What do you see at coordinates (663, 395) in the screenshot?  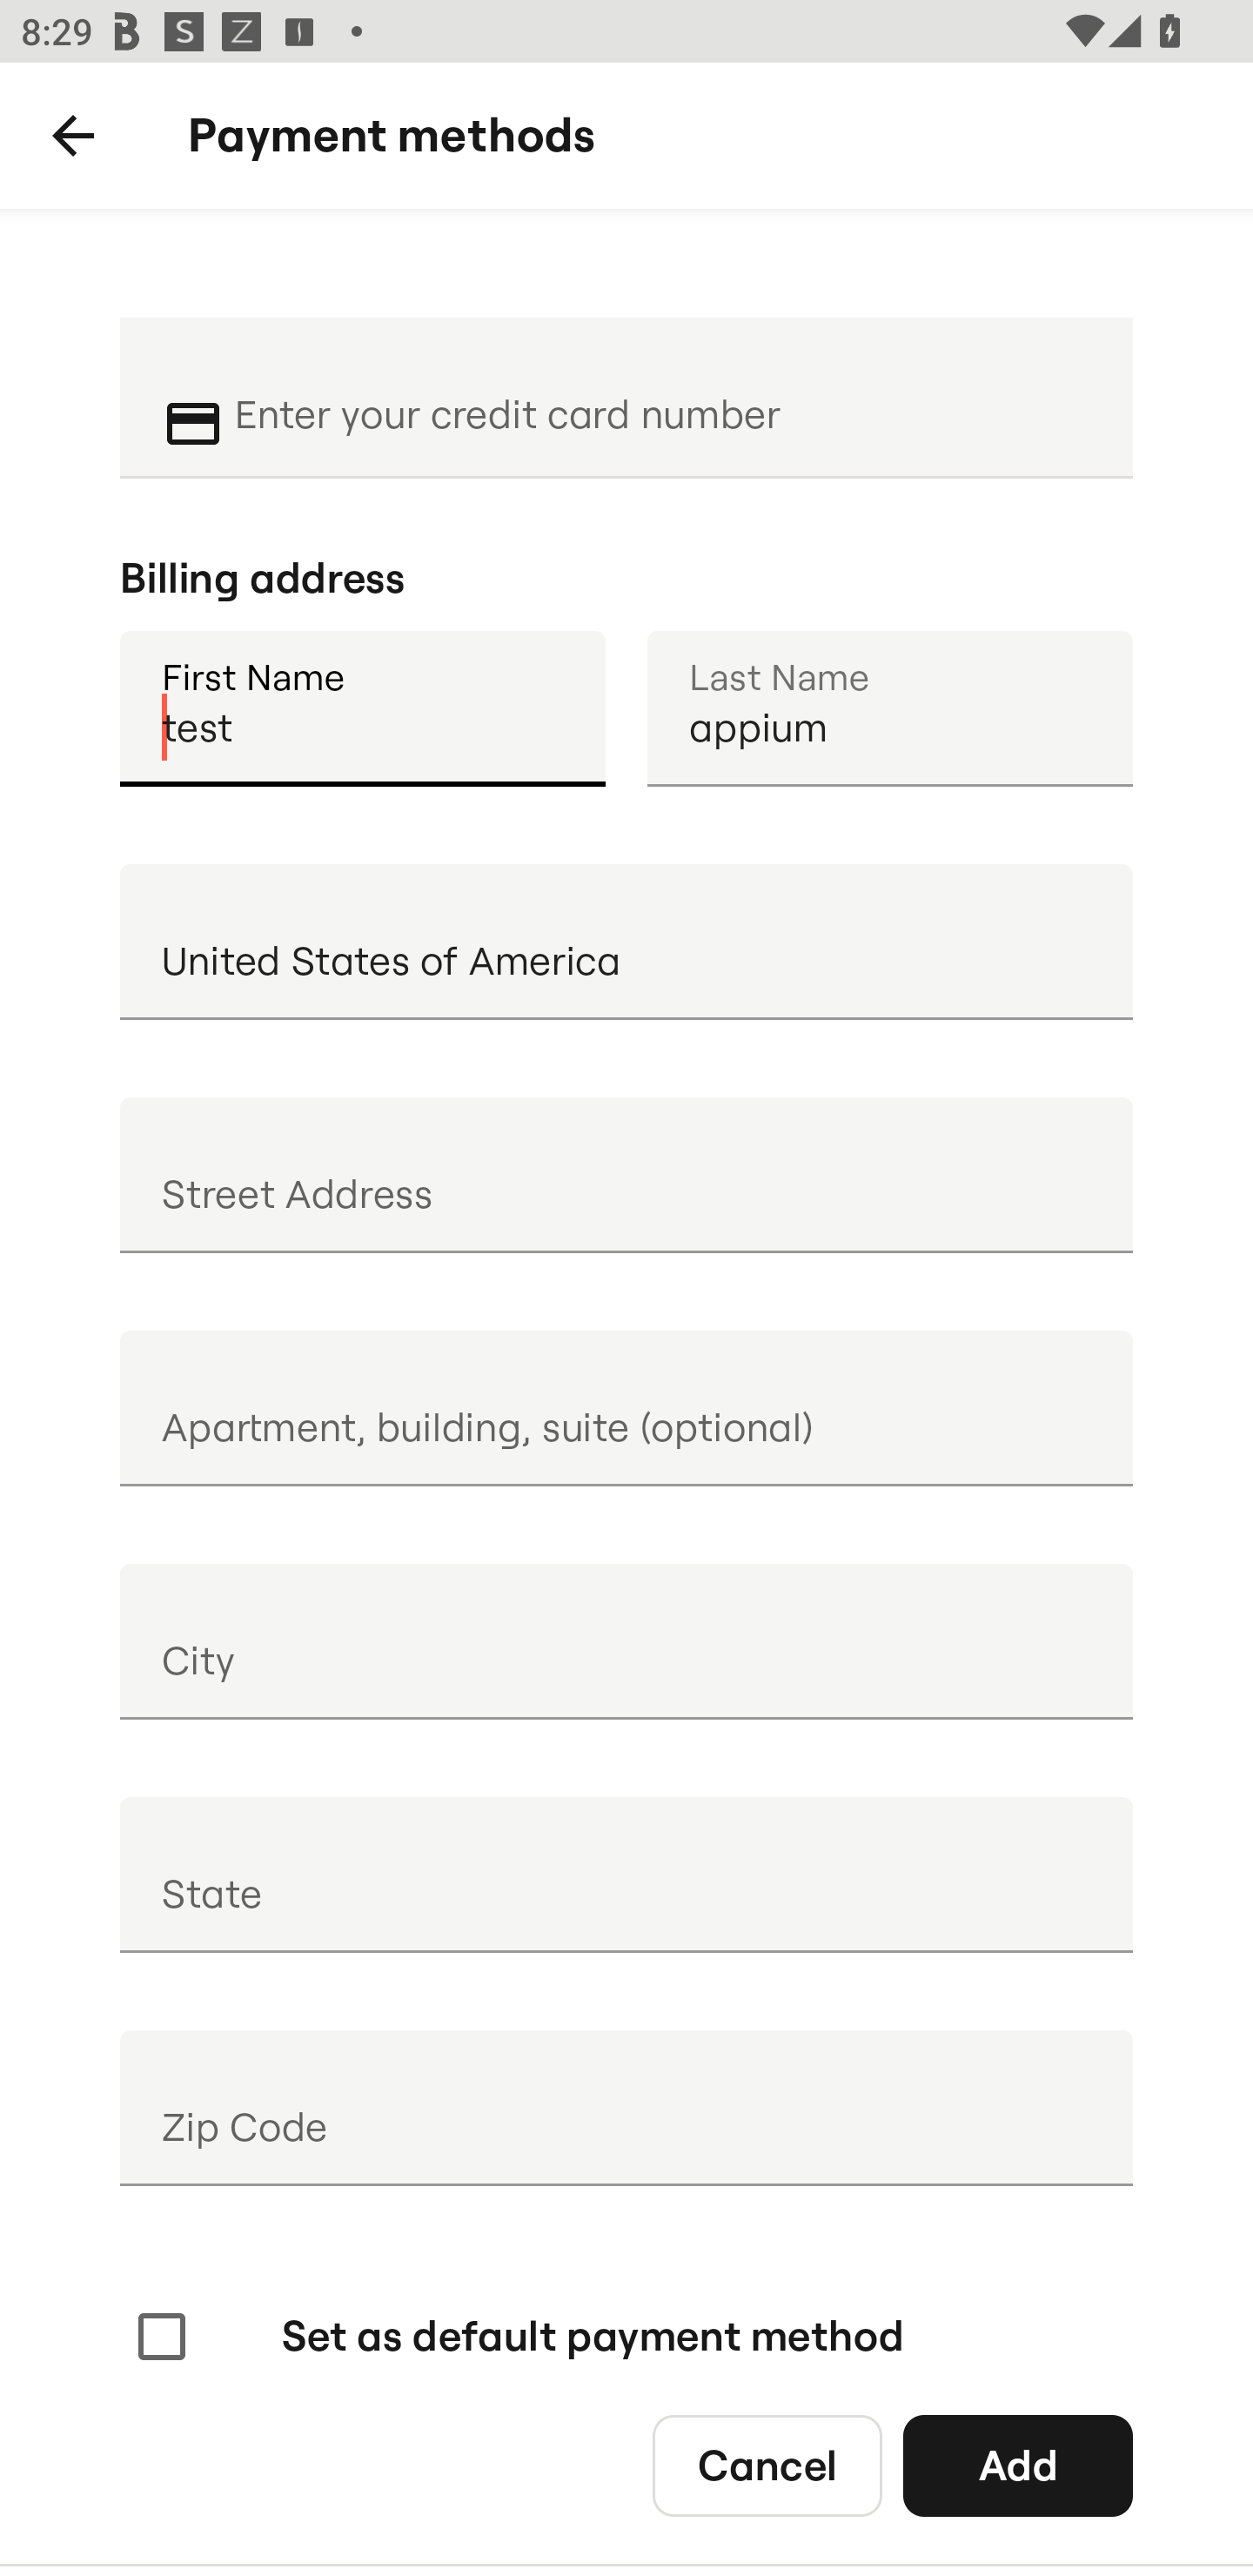 I see `Enter your credit card number` at bounding box center [663, 395].